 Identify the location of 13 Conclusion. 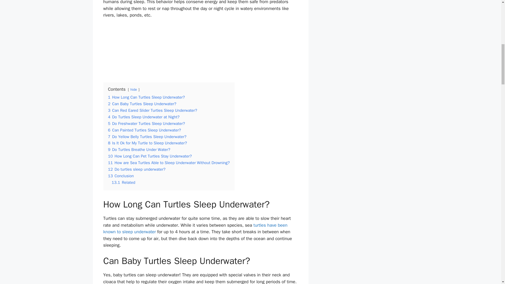
(121, 176).